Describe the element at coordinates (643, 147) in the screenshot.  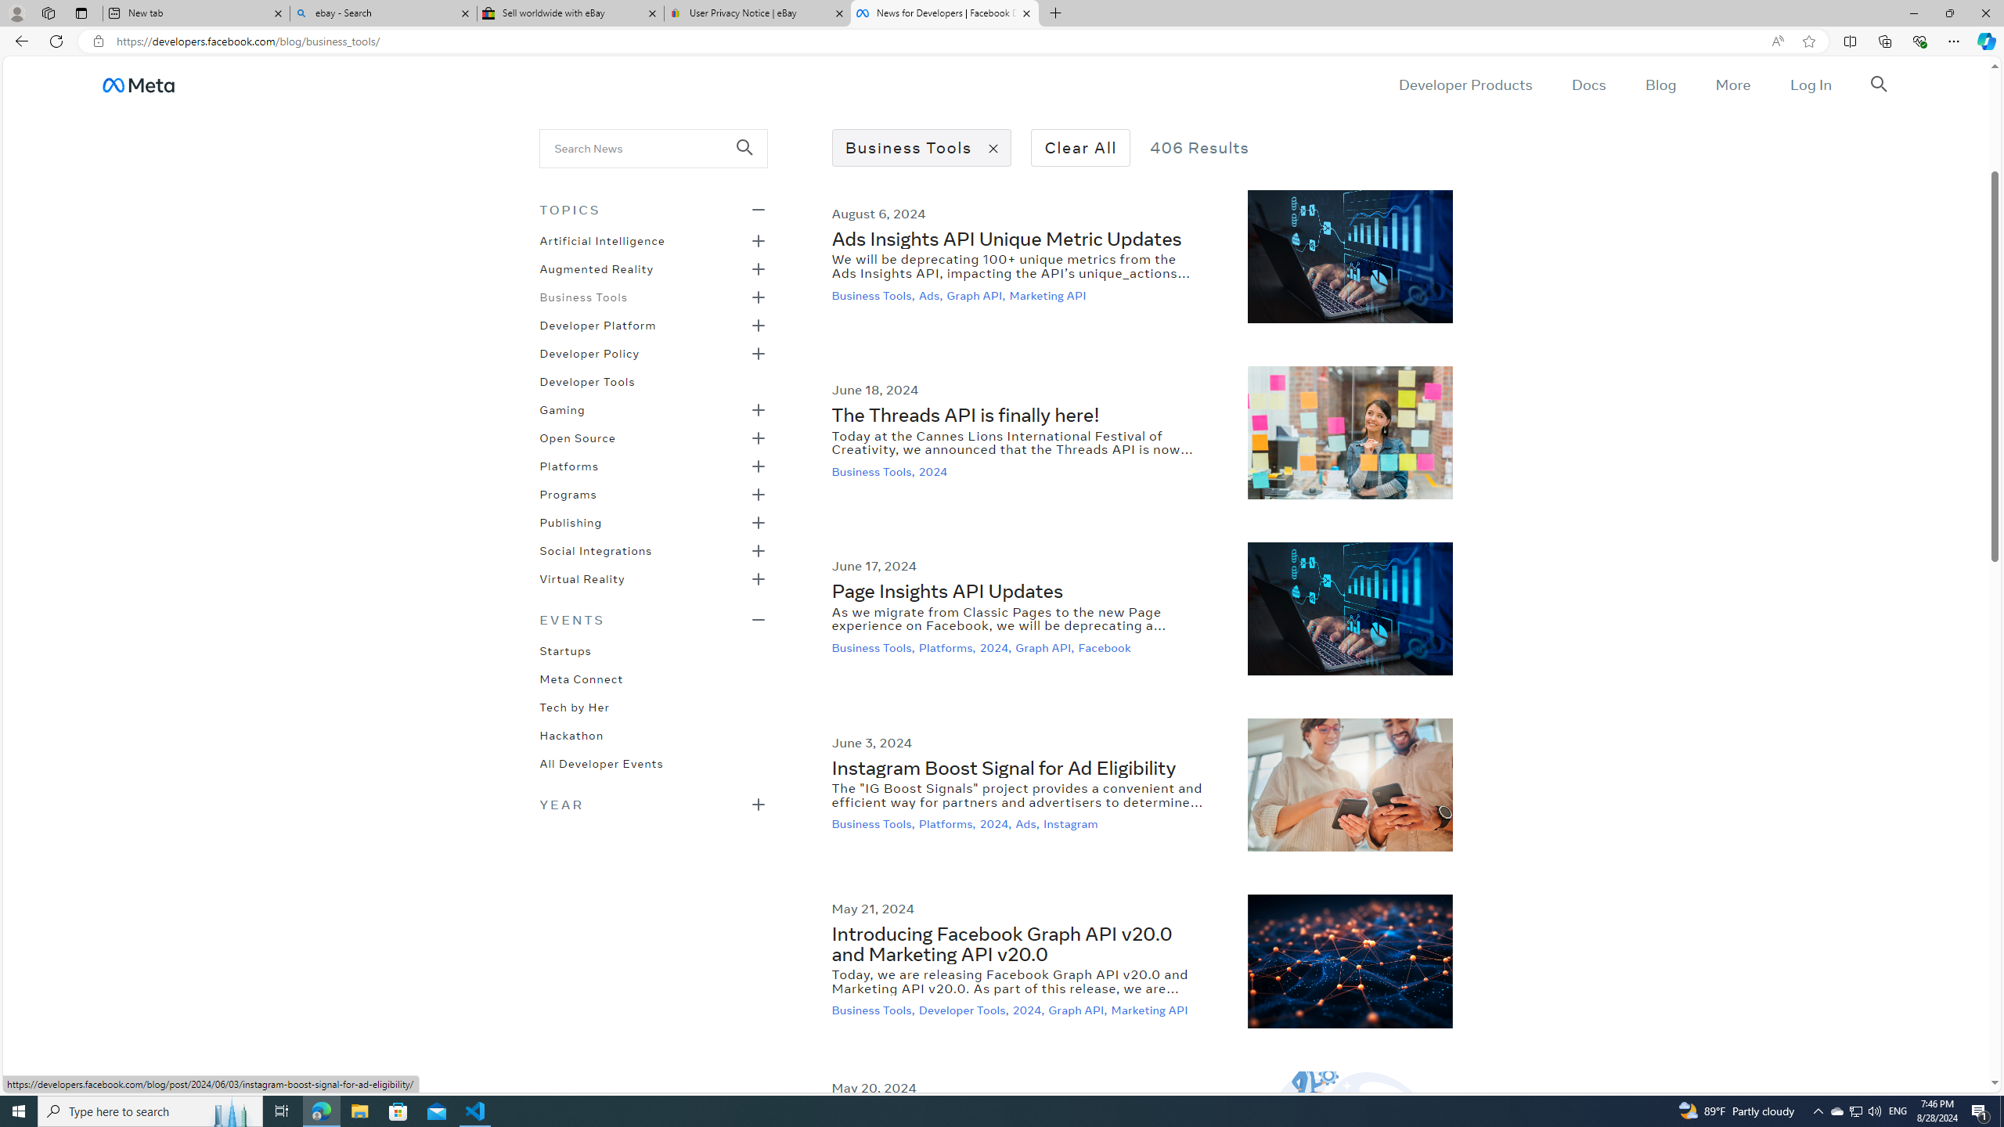
I see `Class: _58al` at that location.